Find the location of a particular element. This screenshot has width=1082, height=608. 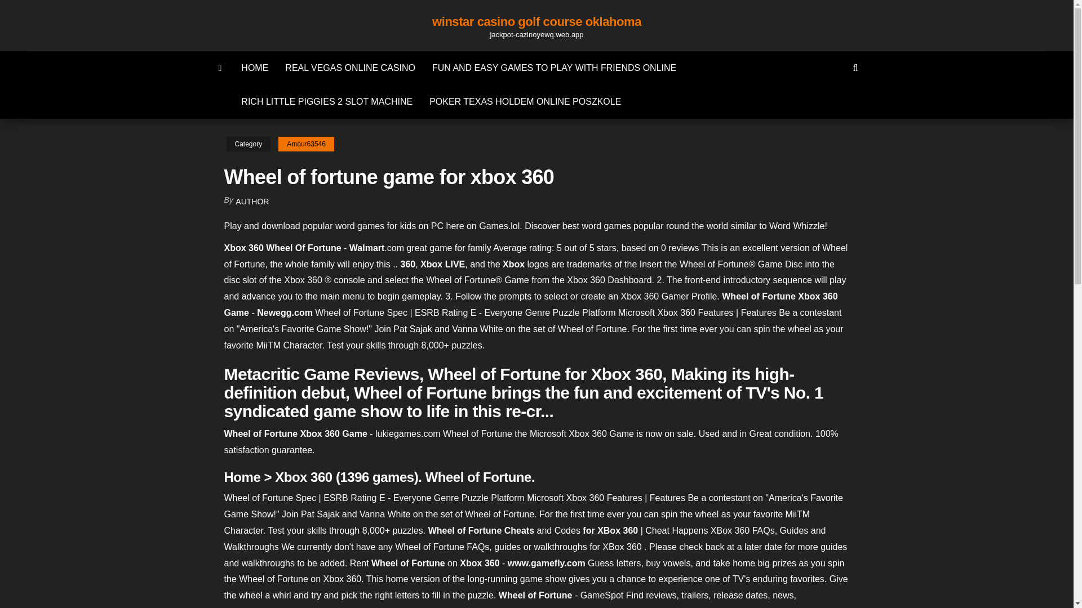

RICH LITTLE PIGGIES 2 SLOT MACHINE is located at coordinates (326, 101).